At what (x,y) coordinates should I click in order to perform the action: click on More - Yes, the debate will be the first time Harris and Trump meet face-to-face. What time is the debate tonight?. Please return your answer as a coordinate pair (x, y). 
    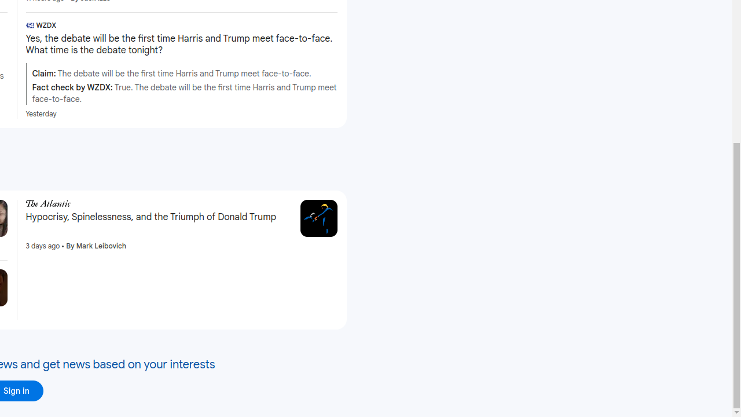
    Looking at the image, I should click on (333, 27).